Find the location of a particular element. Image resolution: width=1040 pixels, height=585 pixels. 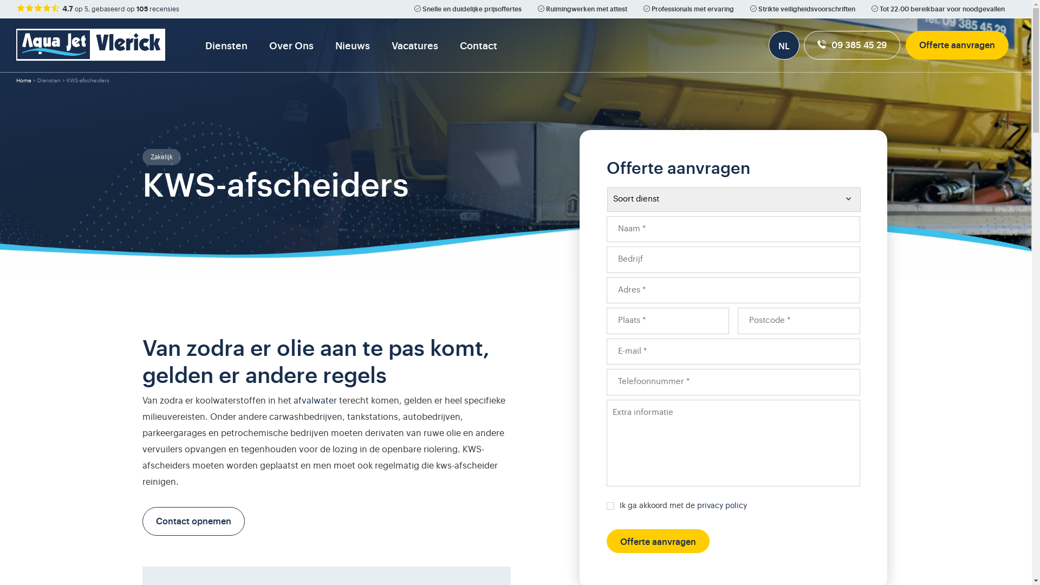

Contact opnemen is located at coordinates (193, 521).